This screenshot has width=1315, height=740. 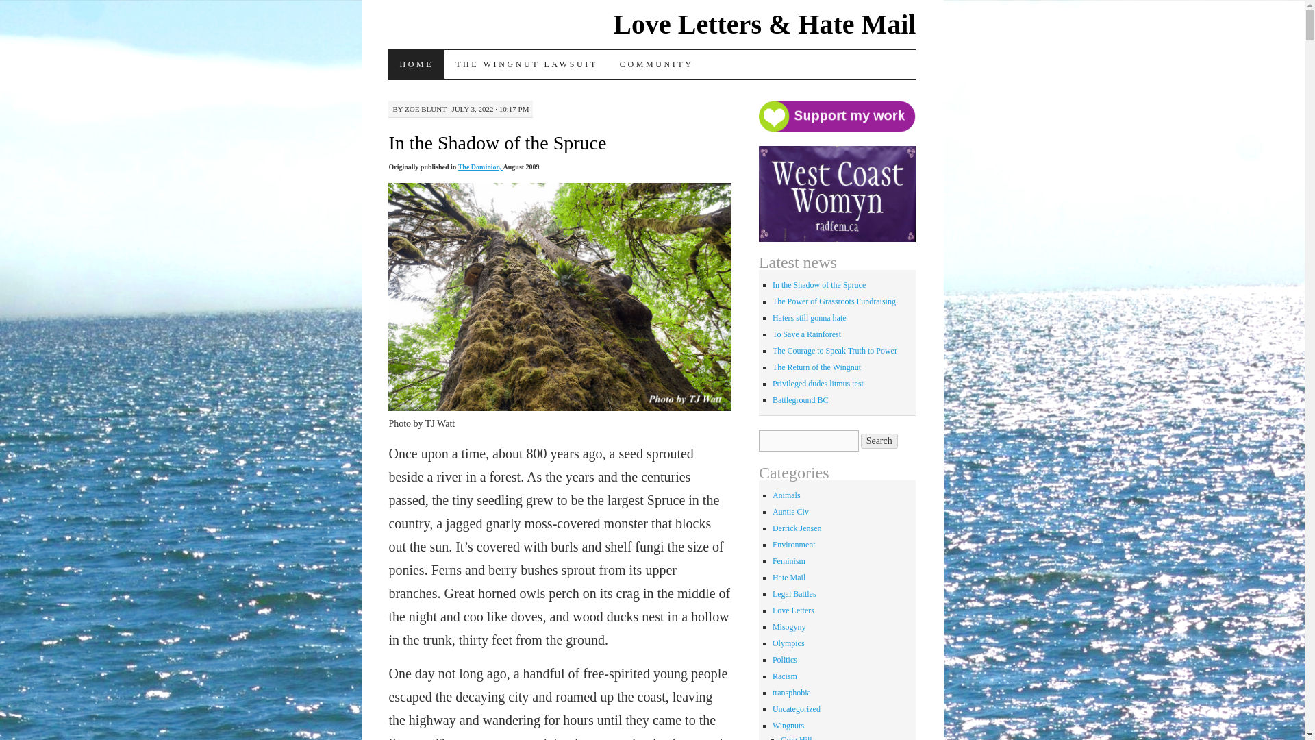 I want to click on ZOE BLUNT, so click(x=426, y=109).